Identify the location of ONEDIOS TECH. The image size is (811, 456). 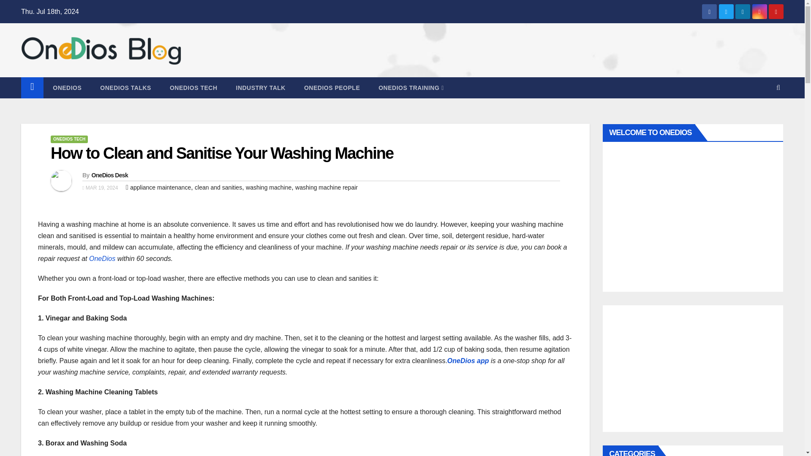
(193, 88).